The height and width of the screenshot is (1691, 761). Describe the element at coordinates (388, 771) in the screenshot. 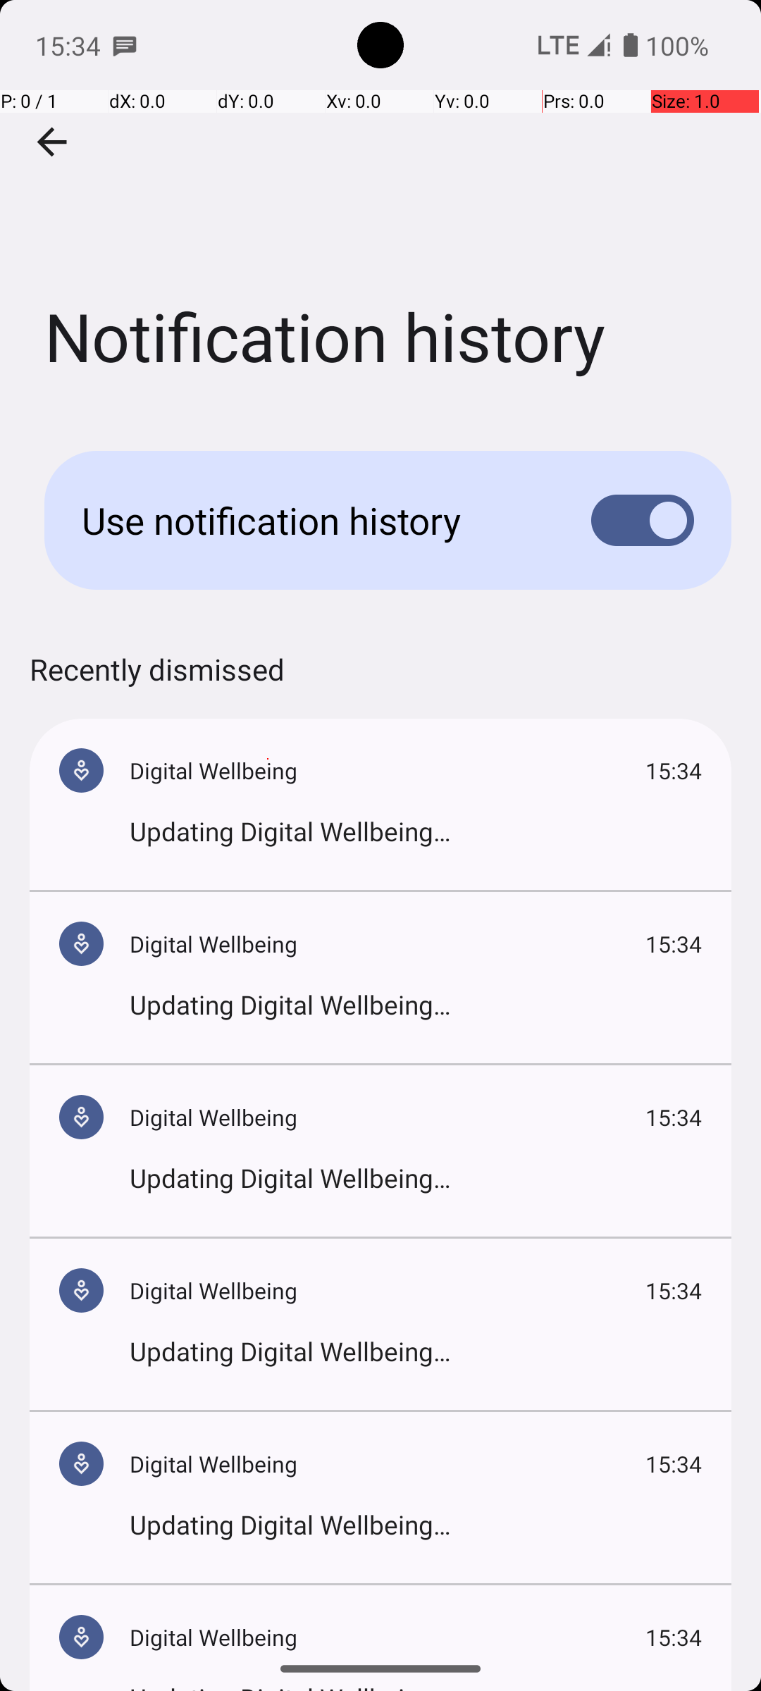

I see `Digital Wellbeing` at that location.